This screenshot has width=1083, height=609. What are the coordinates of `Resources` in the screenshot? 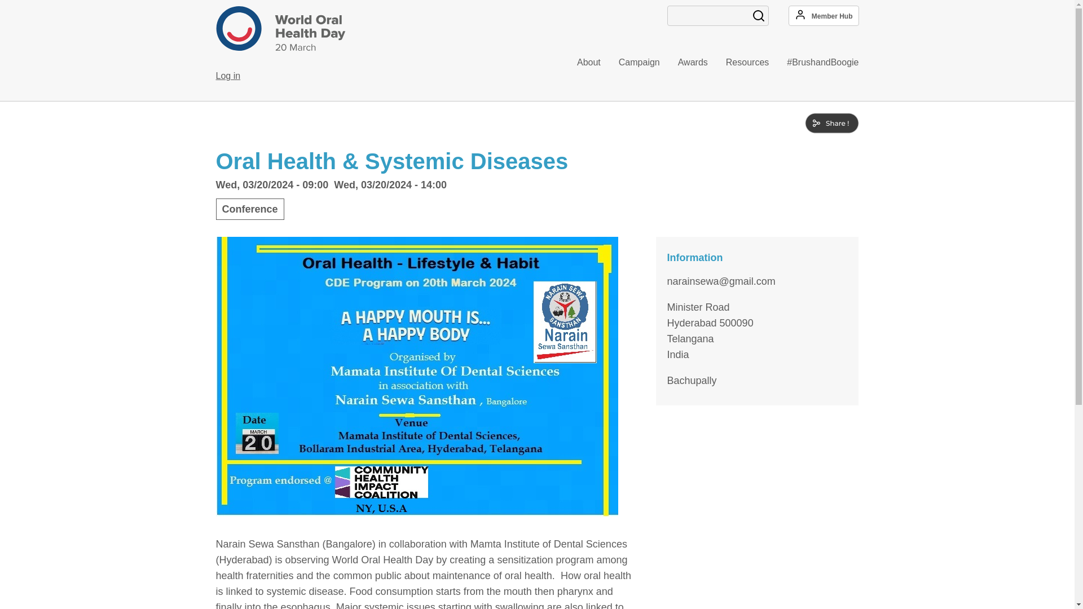 It's located at (738, 63).